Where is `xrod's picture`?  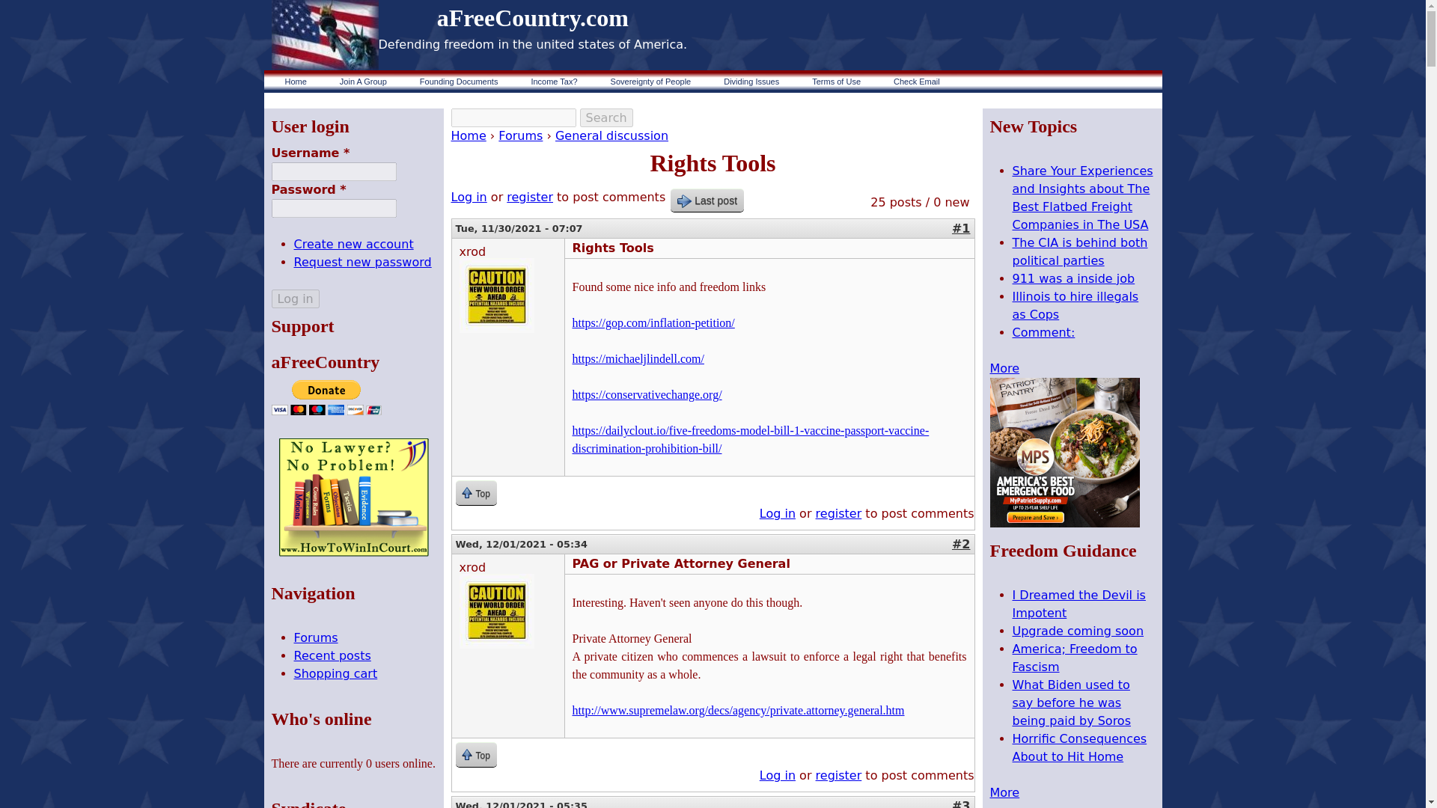 xrod's picture is located at coordinates (497, 610).